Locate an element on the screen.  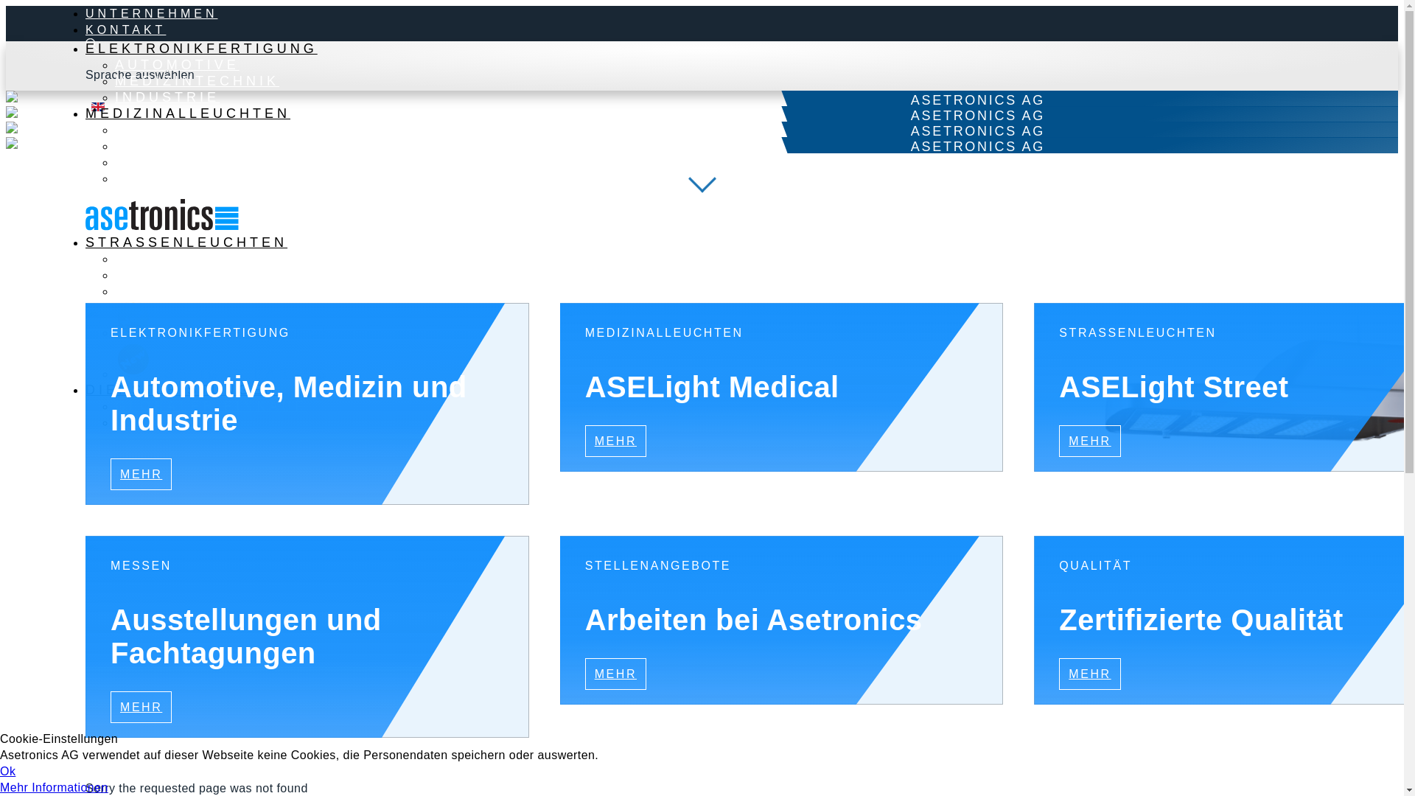
Mehr Informationen is located at coordinates (55, 787).